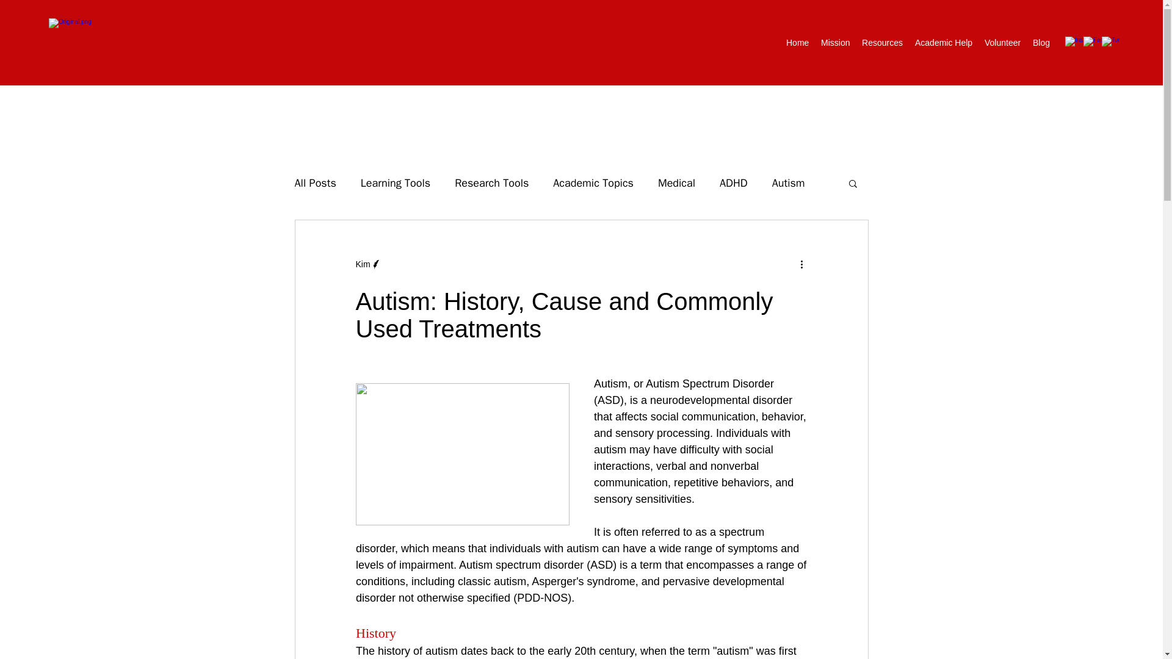  I want to click on Kim, so click(363, 264).